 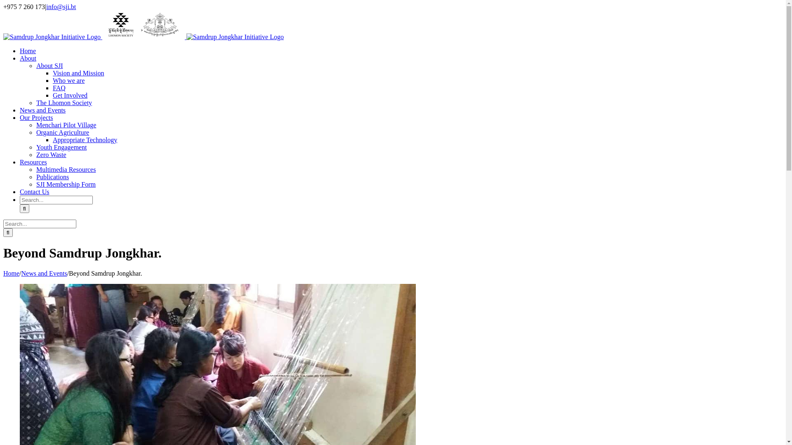 What do you see at coordinates (36, 118) in the screenshot?
I see `Our Projects` at bounding box center [36, 118].